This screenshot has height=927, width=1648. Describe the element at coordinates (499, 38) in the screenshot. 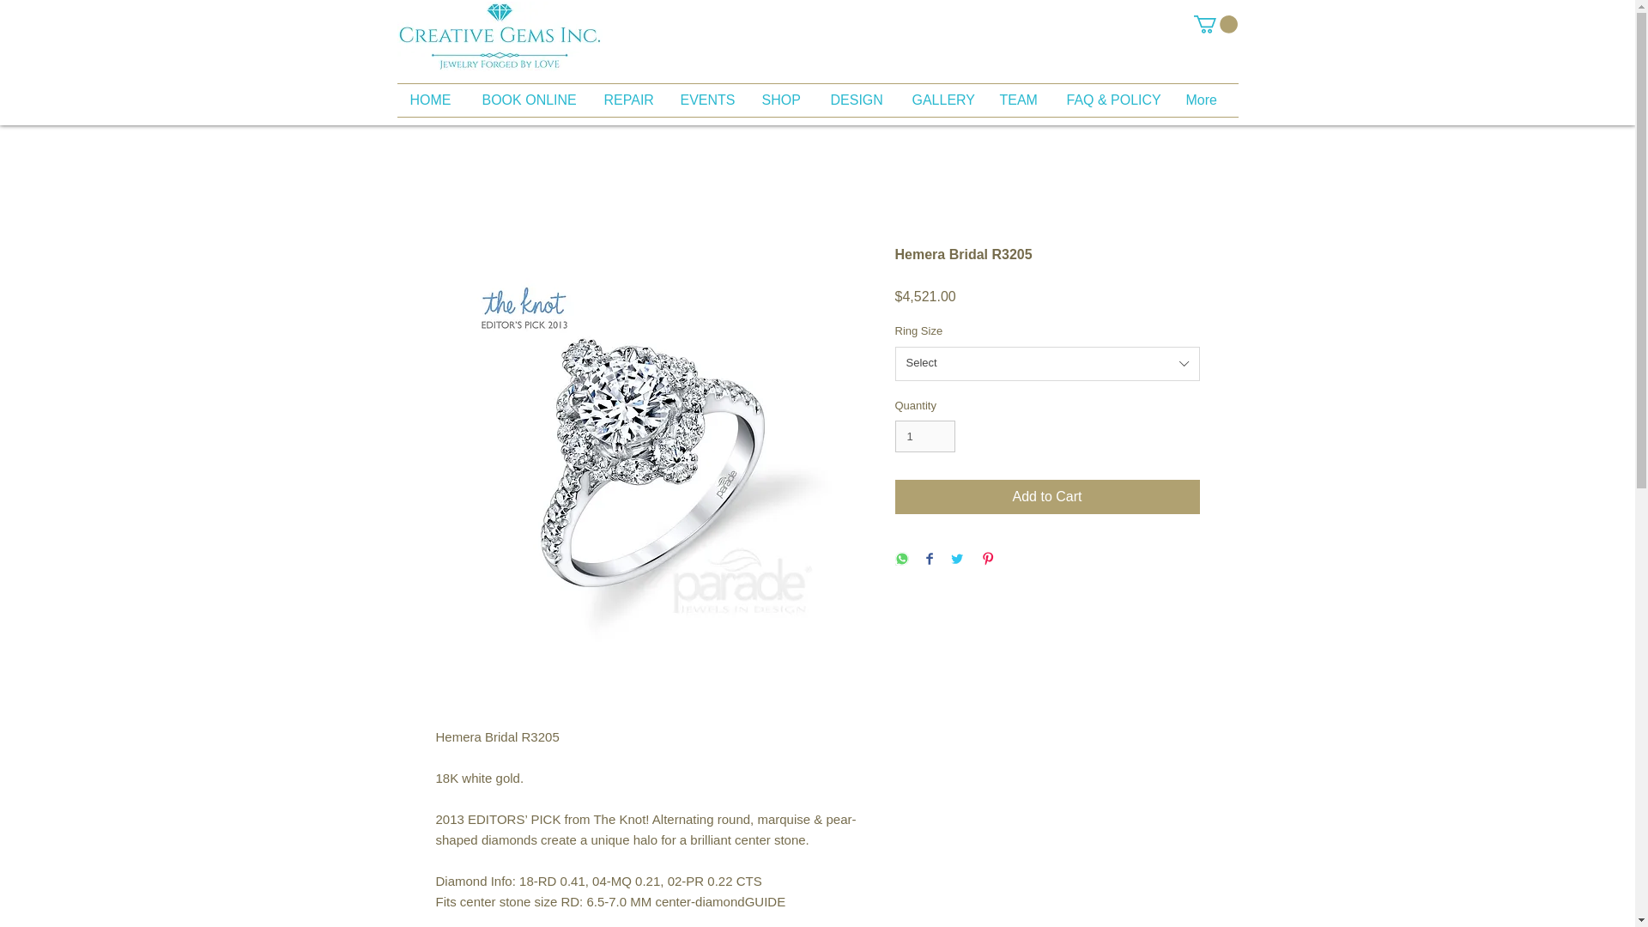

I see `main-logo.jpg` at that location.